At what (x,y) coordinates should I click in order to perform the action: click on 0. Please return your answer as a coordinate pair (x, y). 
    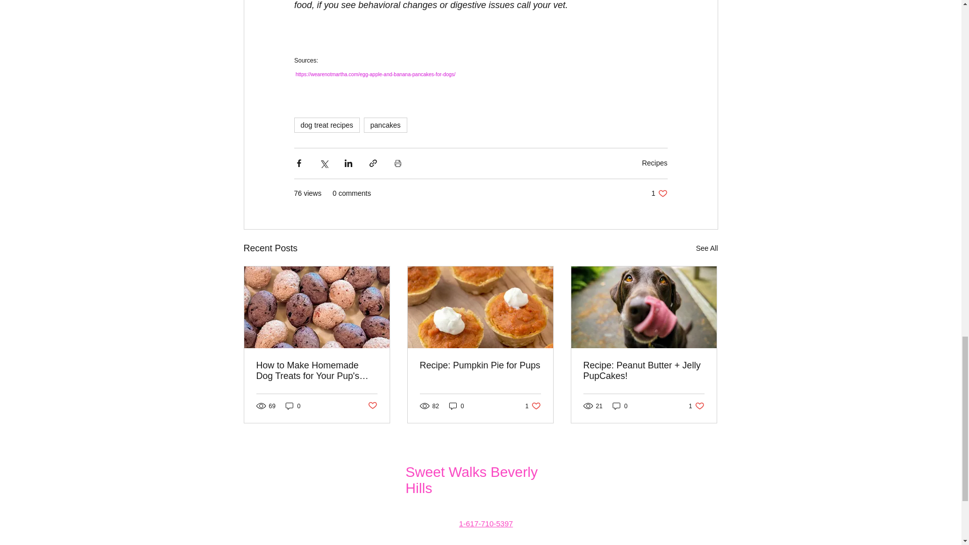
    Looking at the image, I should click on (326, 125).